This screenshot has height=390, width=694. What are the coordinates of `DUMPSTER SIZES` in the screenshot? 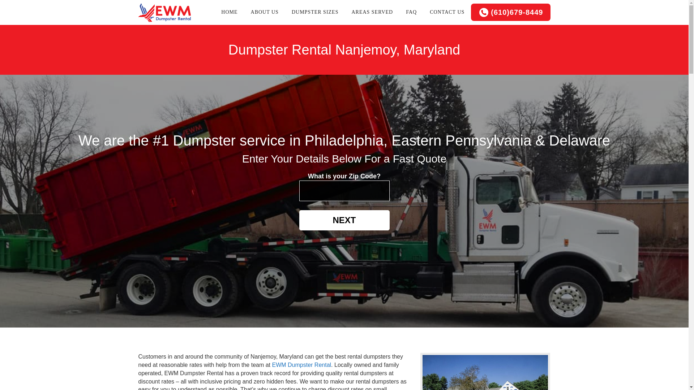 It's located at (315, 12).